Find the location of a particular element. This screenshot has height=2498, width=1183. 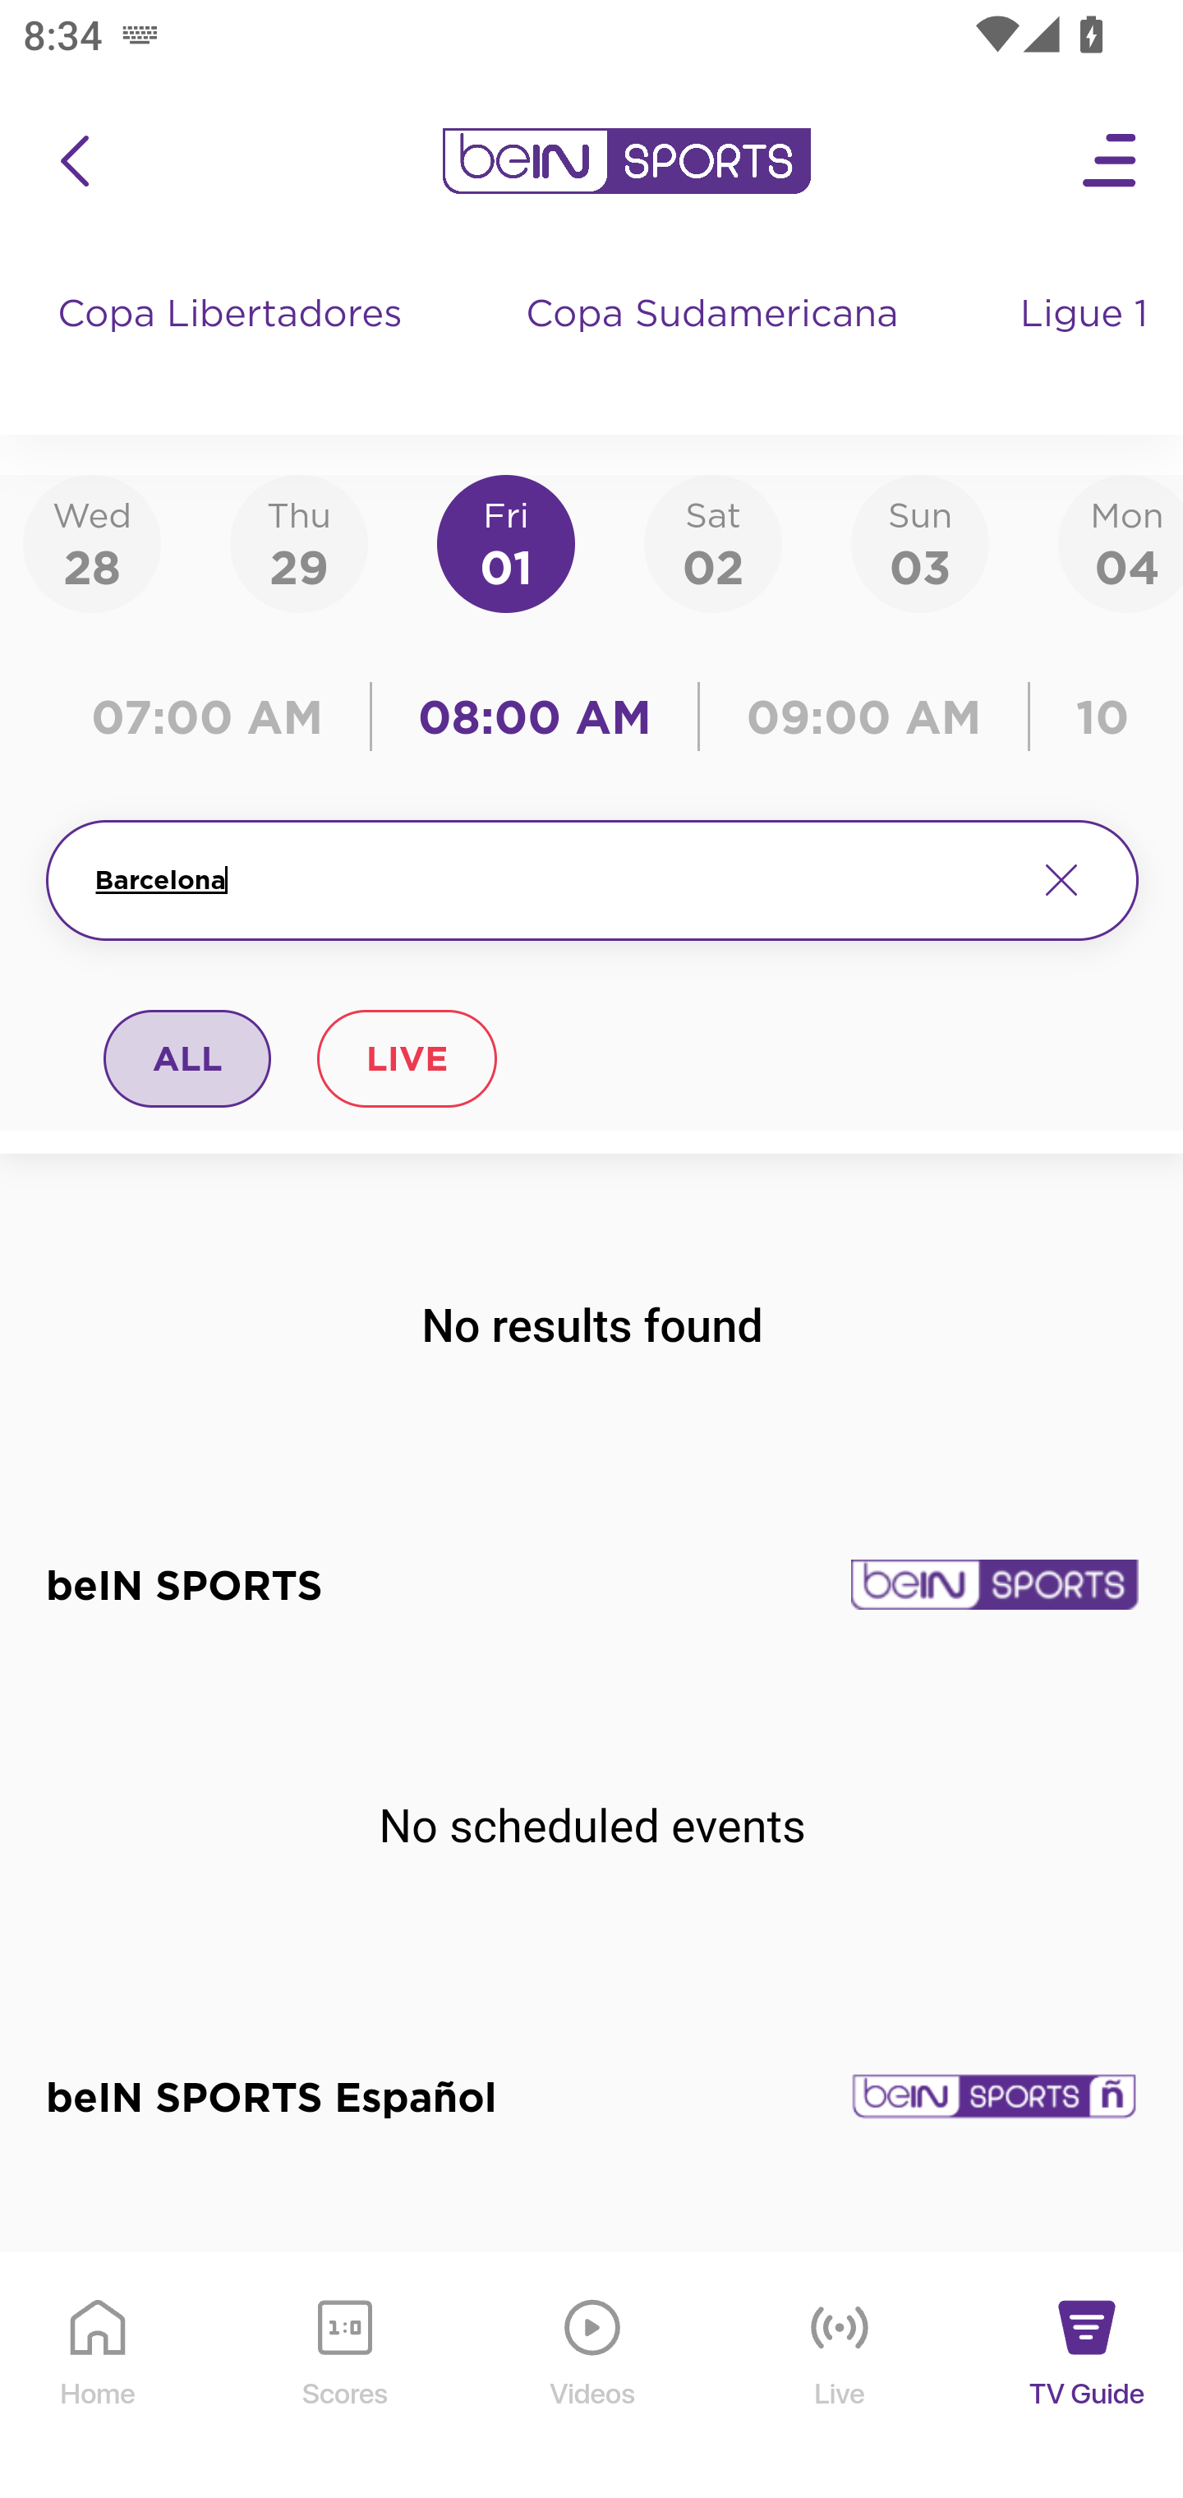

Home Home Icon Home is located at coordinates (99, 2376).